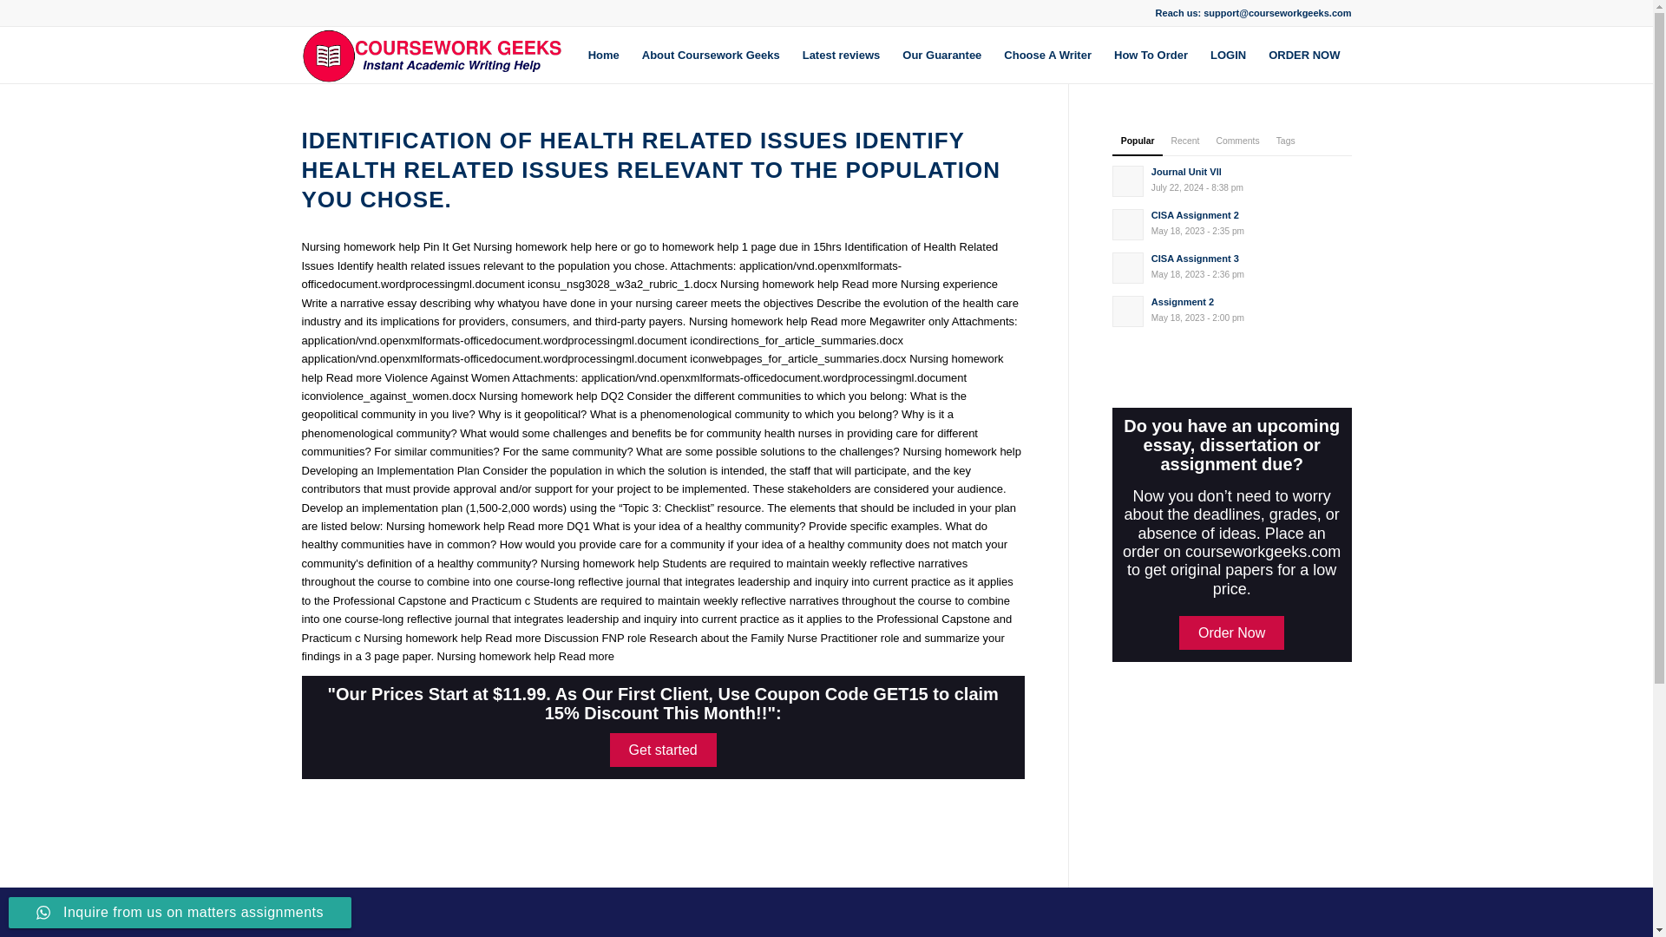  Describe the element at coordinates (1232, 266) in the screenshot. I see `CISA Assignment 3` at that location.